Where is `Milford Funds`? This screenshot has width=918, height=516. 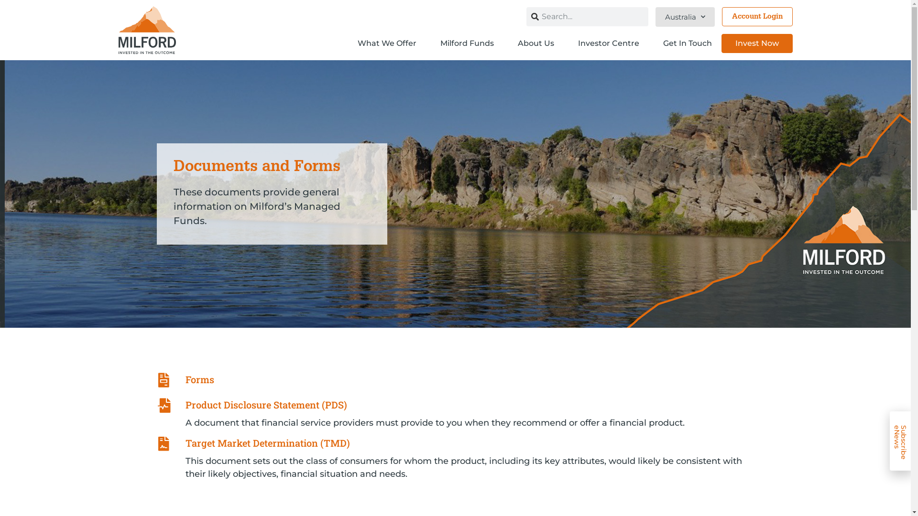
Milford Funds is located at coordinates (469, 43).